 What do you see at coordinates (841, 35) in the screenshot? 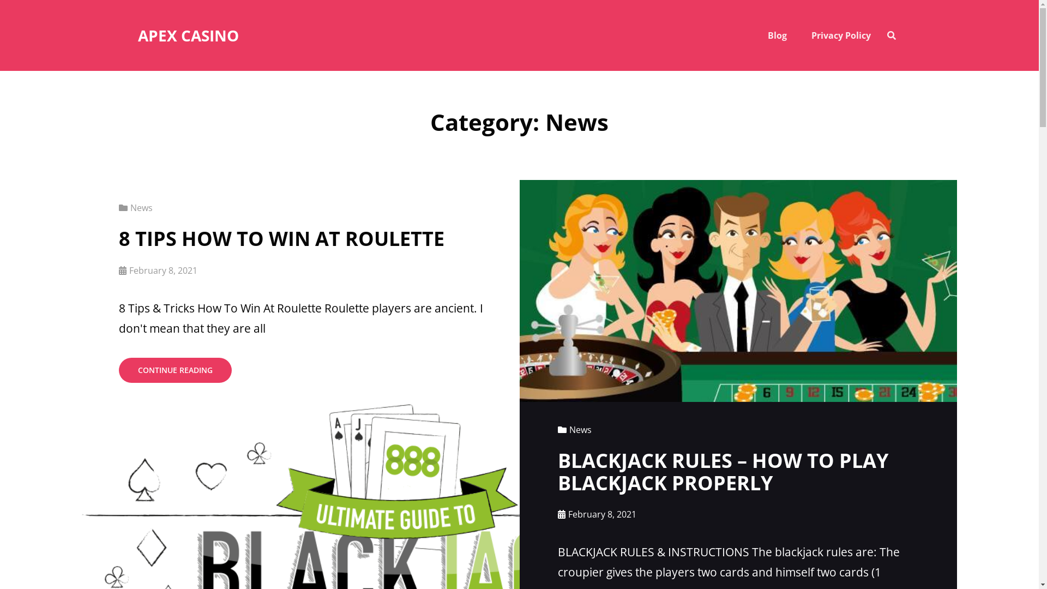
I see `Privacy Policy` at bounding box center [841, 35].